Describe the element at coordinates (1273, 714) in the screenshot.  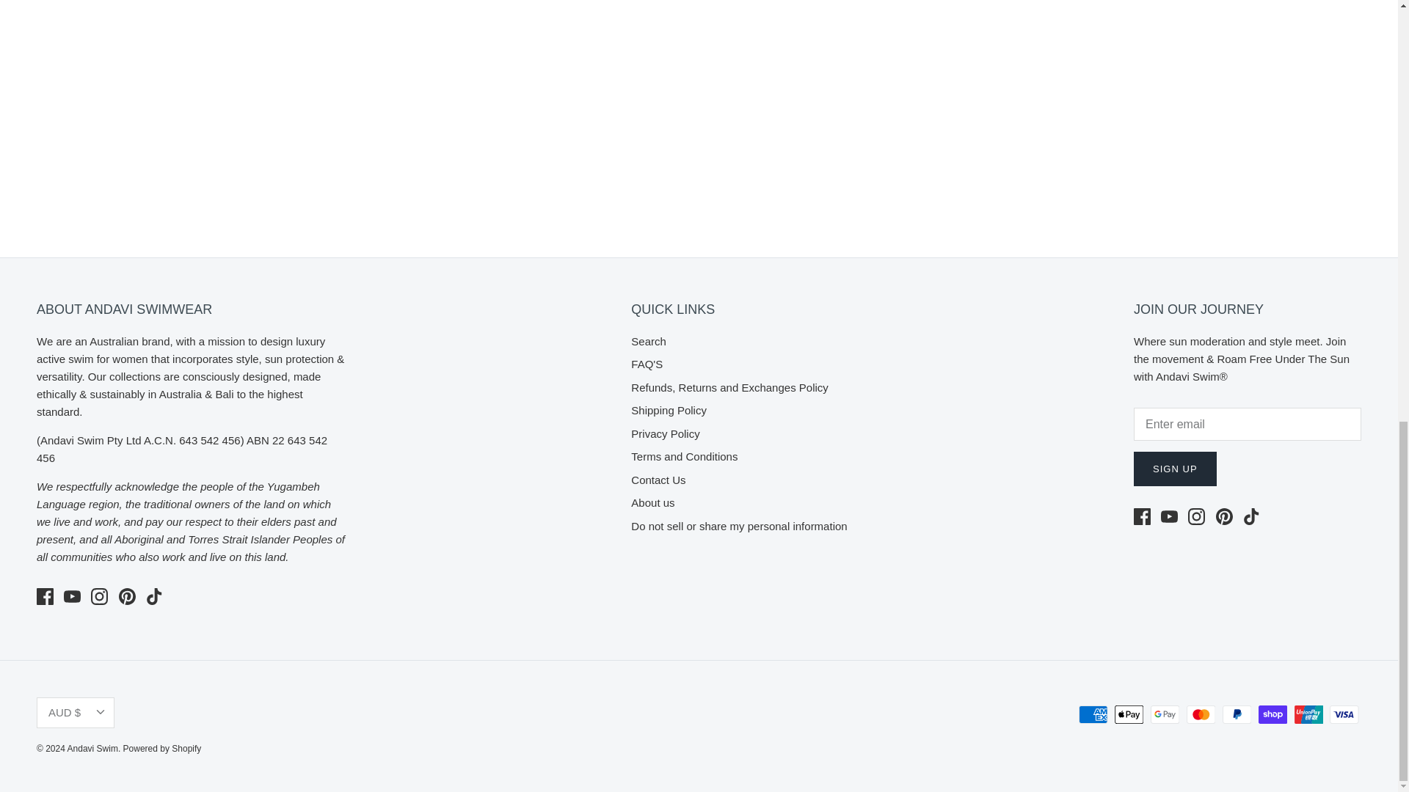
I see `Shop Pay` at that location.